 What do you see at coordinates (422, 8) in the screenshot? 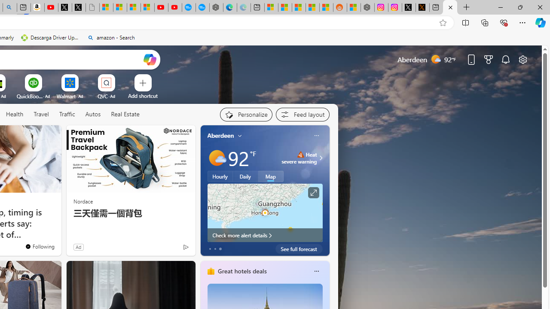
I see `help.x.com | 524: A timeout occurred` at bounding box center [422, 8].